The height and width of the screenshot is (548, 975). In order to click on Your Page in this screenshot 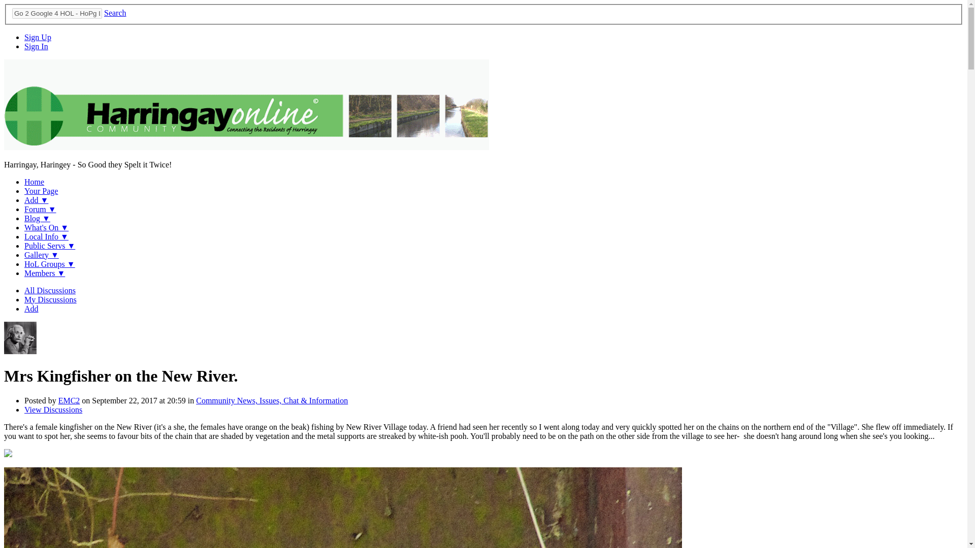, I will do `click(41, 191)`.